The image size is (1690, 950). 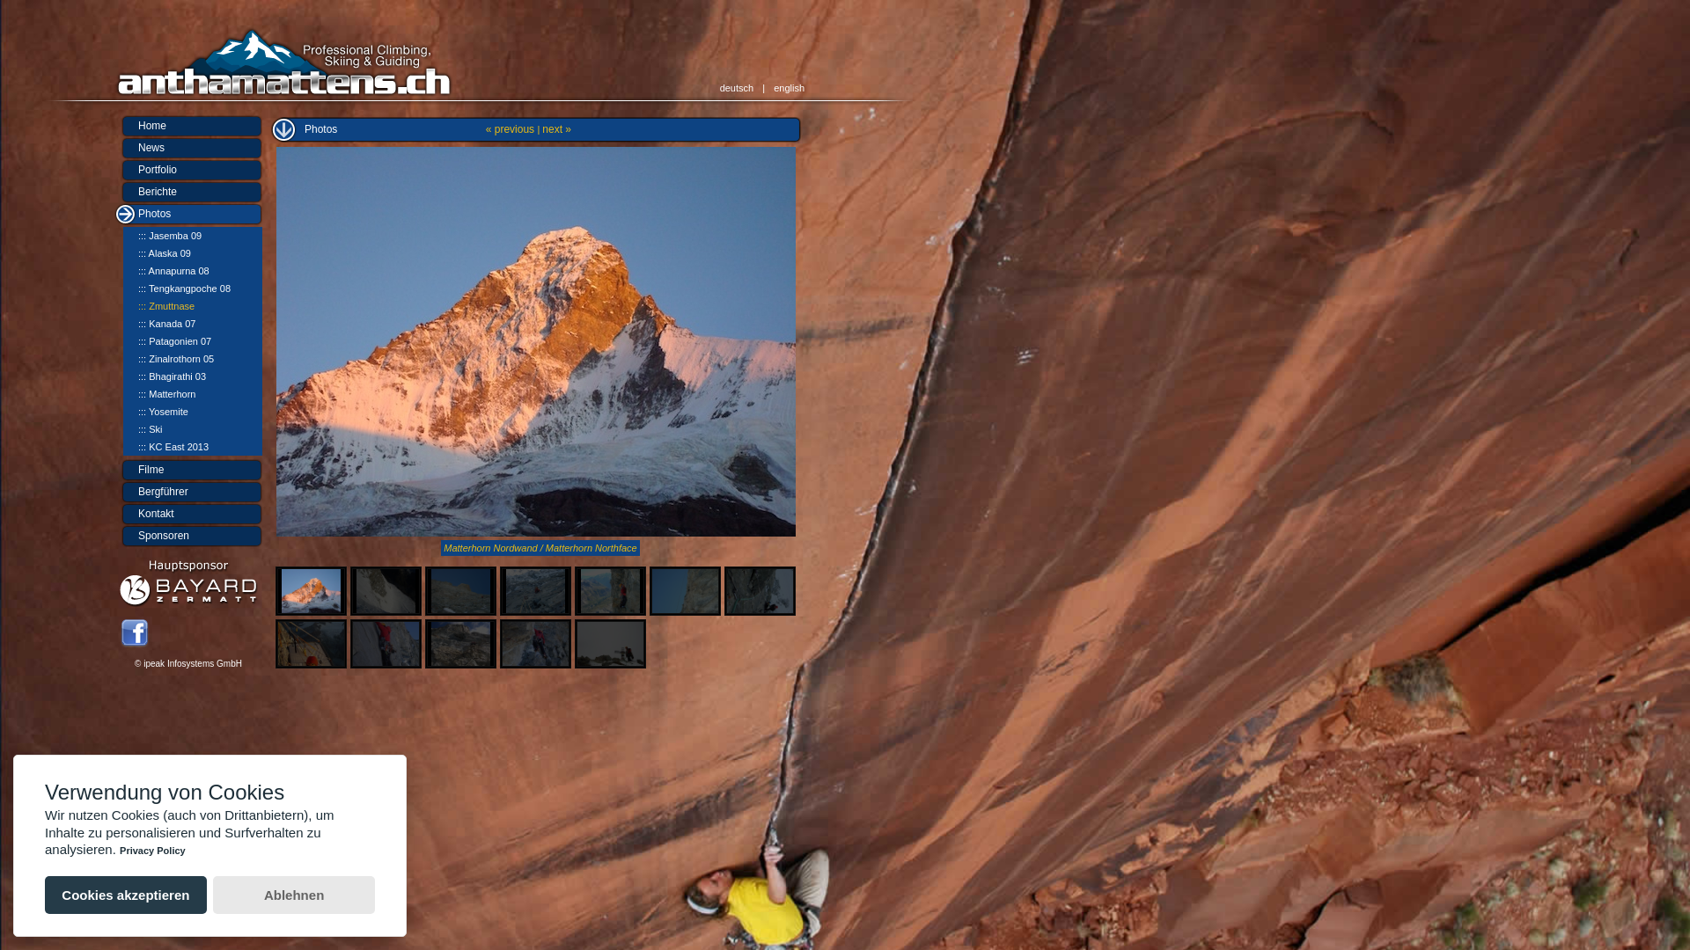 What do you see at coordinates (155, 306) in the screenshot?
I see `::: Zmuttnase` at bounding box center [155, 306].